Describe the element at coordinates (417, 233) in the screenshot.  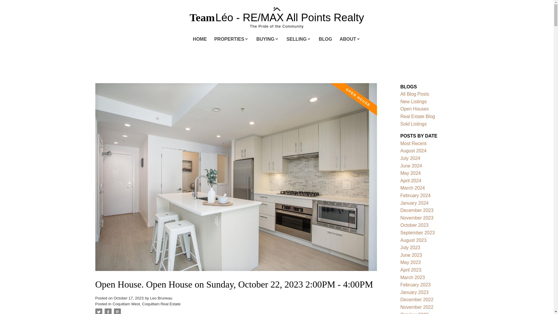
I see `September 2023` at that location.